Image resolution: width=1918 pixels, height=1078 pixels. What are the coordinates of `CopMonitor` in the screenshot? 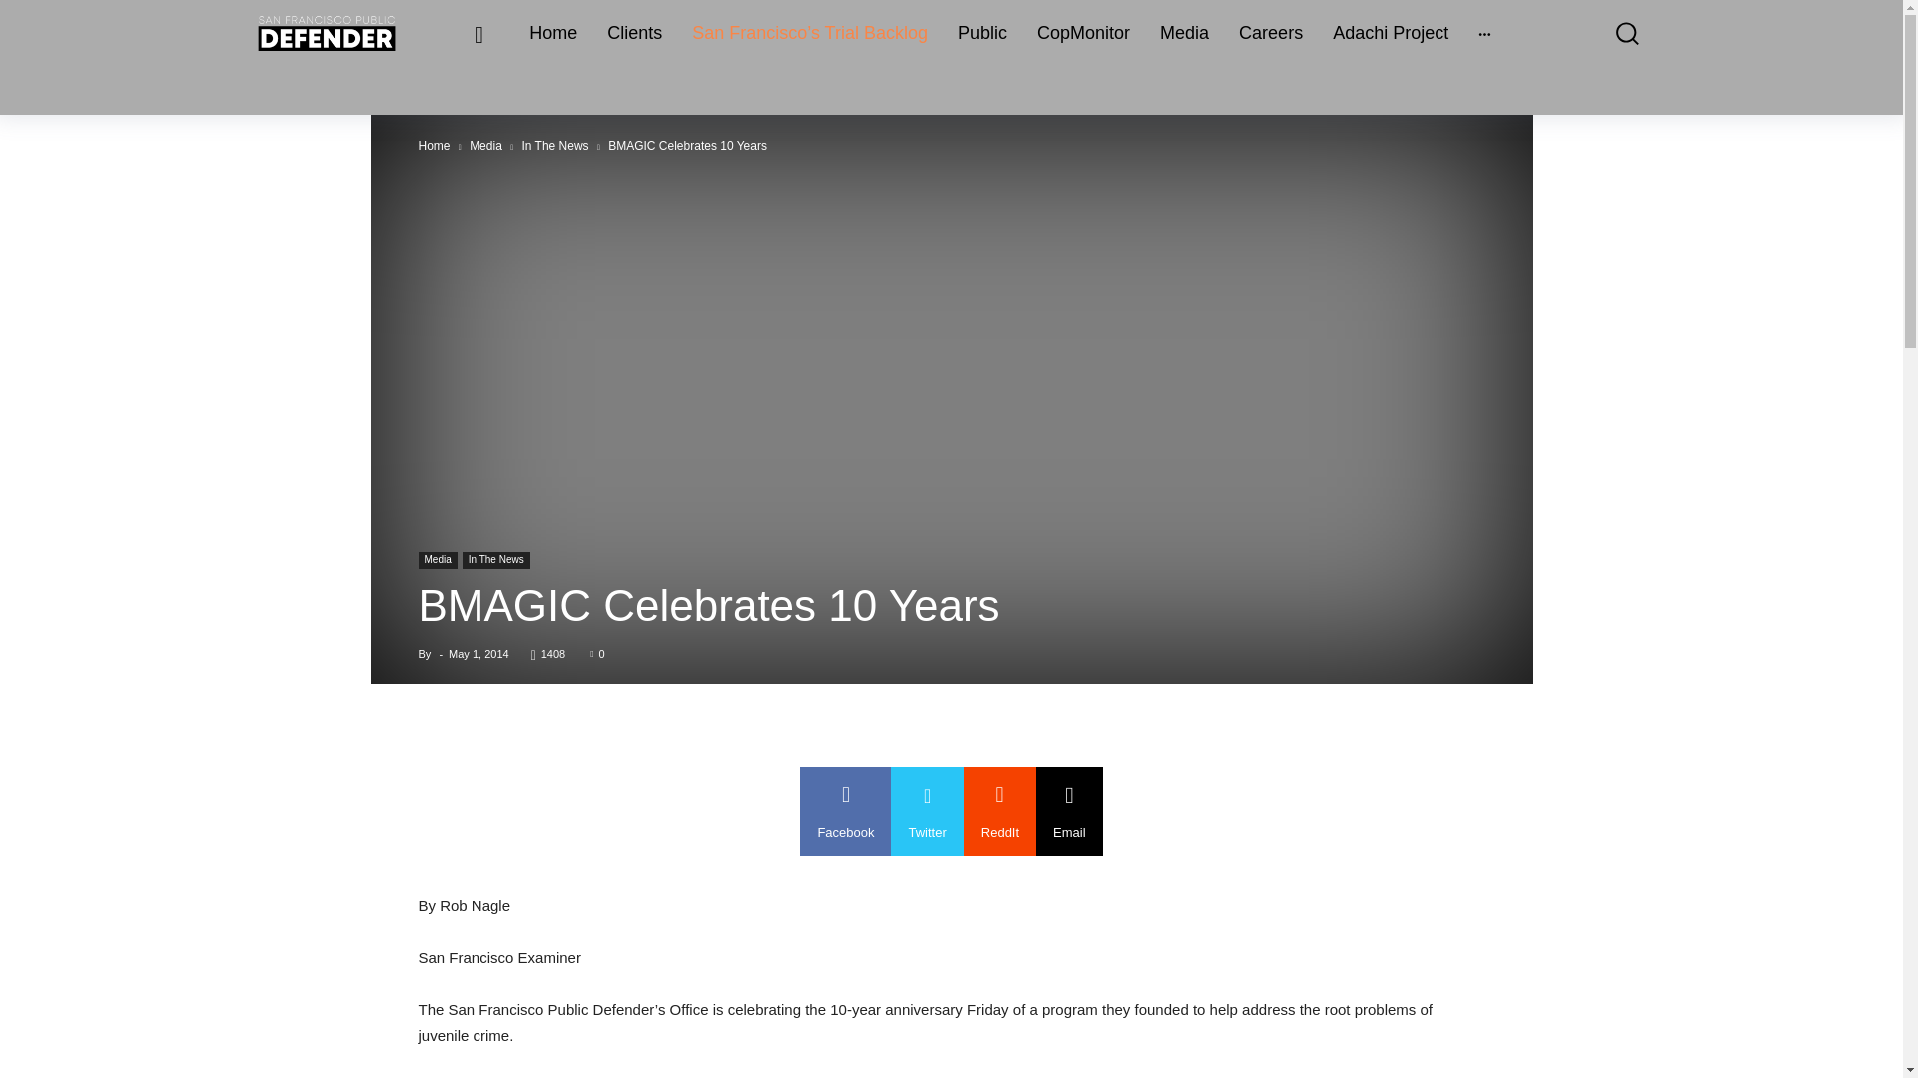 It's located at (1083, 33).